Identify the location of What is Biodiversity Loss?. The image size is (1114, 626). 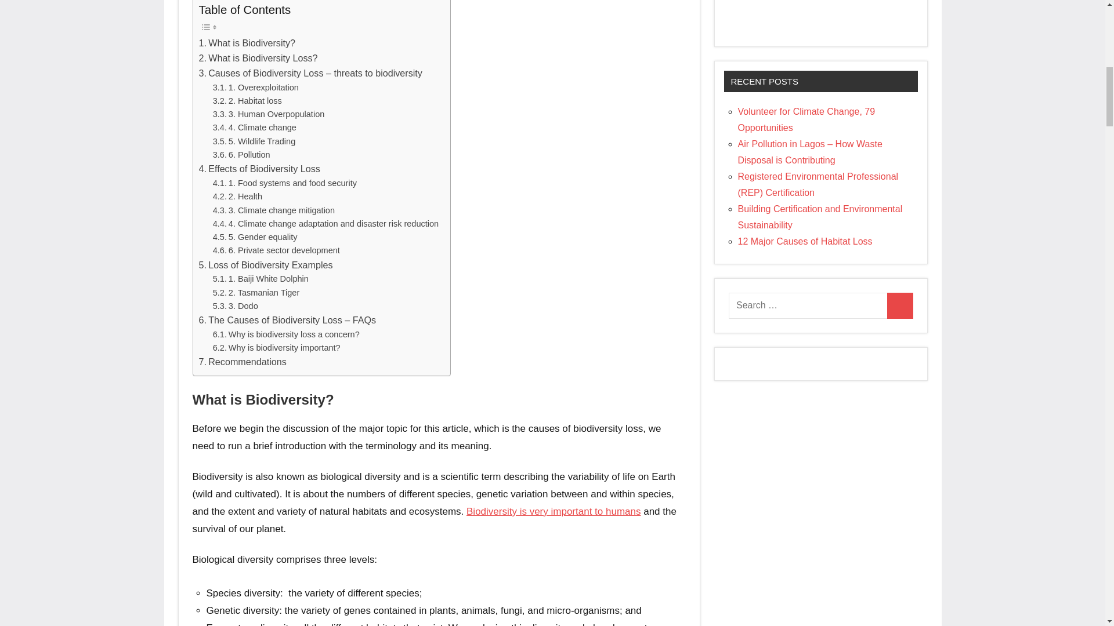
(258, 58).